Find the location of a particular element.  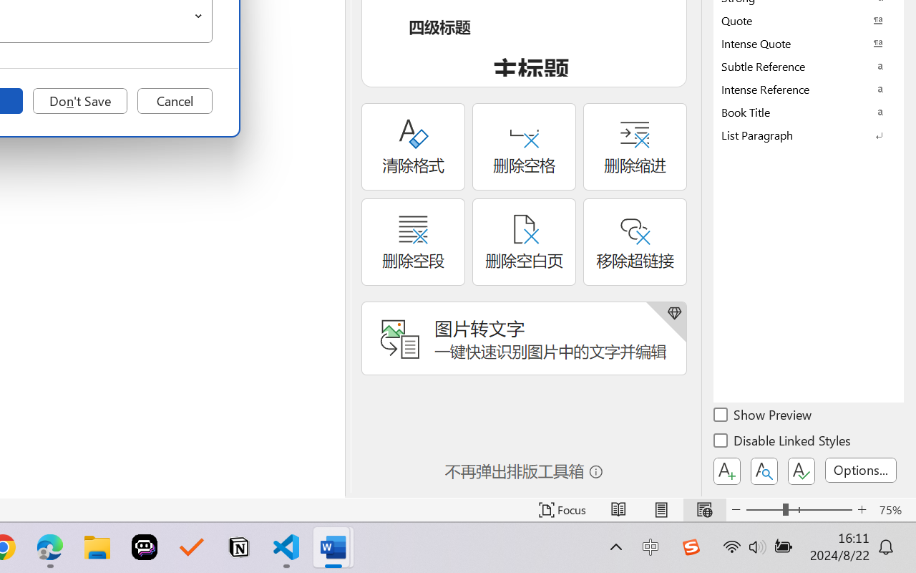

Zoom is located at coordinates (799, 510).